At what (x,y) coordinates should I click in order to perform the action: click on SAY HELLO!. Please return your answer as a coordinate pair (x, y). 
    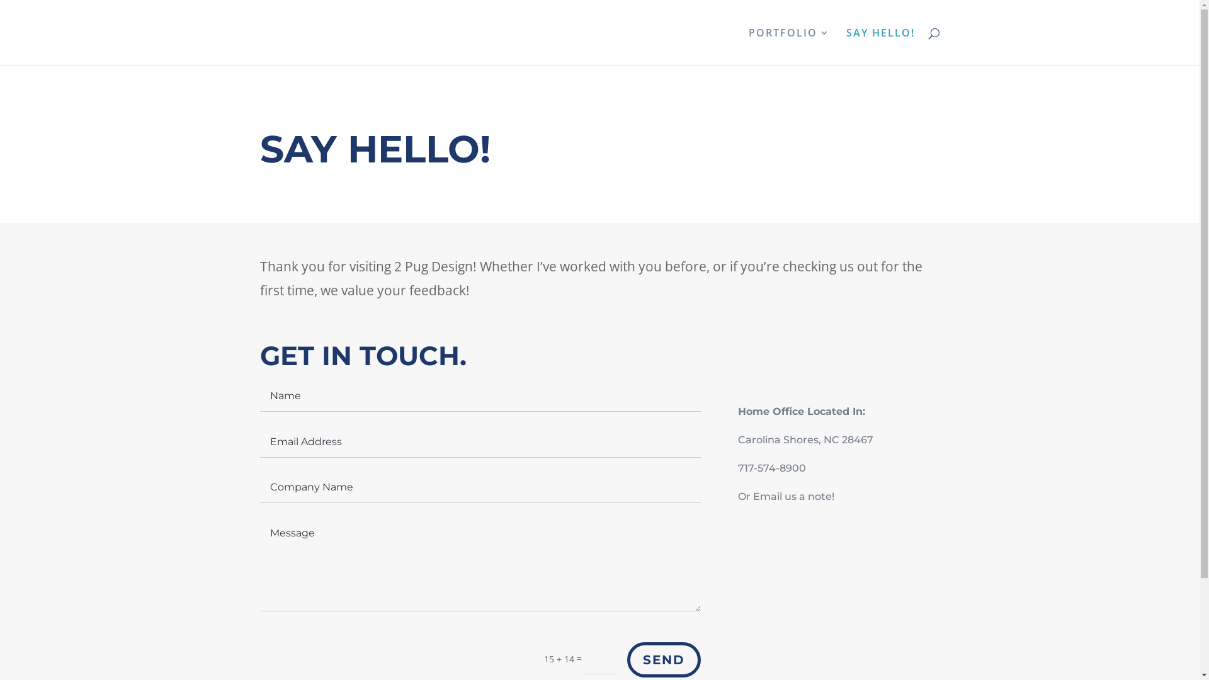
    Looking at the image, I should click on (880, 47).